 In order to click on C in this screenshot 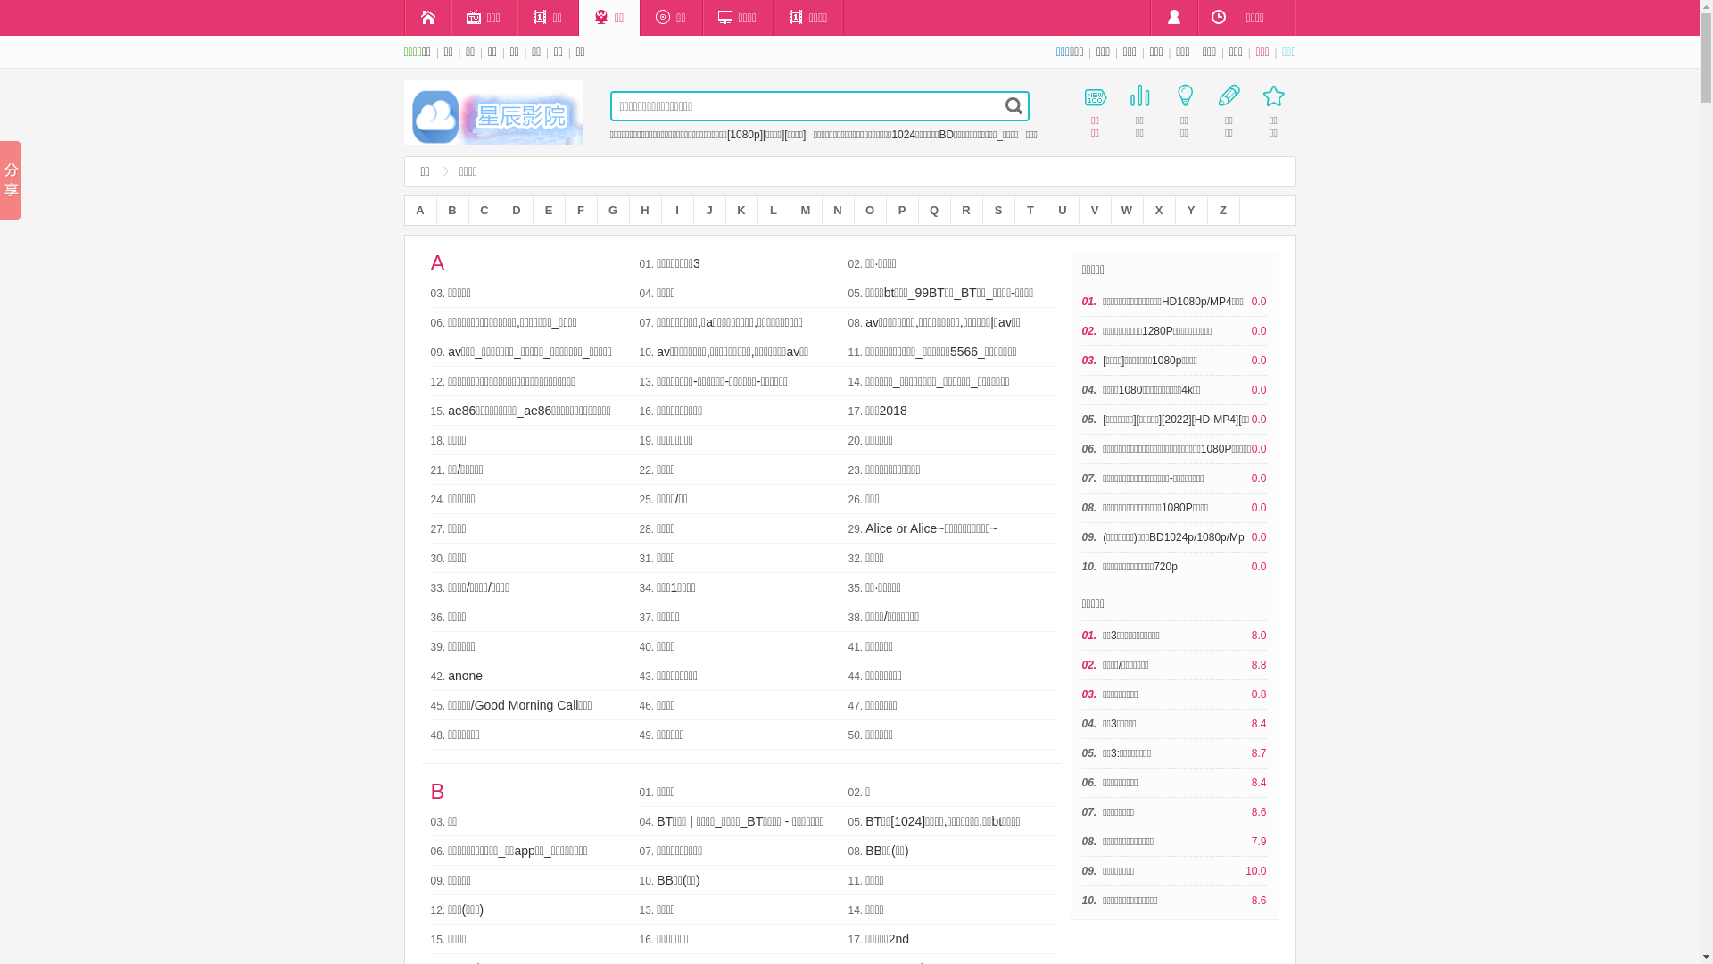, I will do `click(485, 211)`.